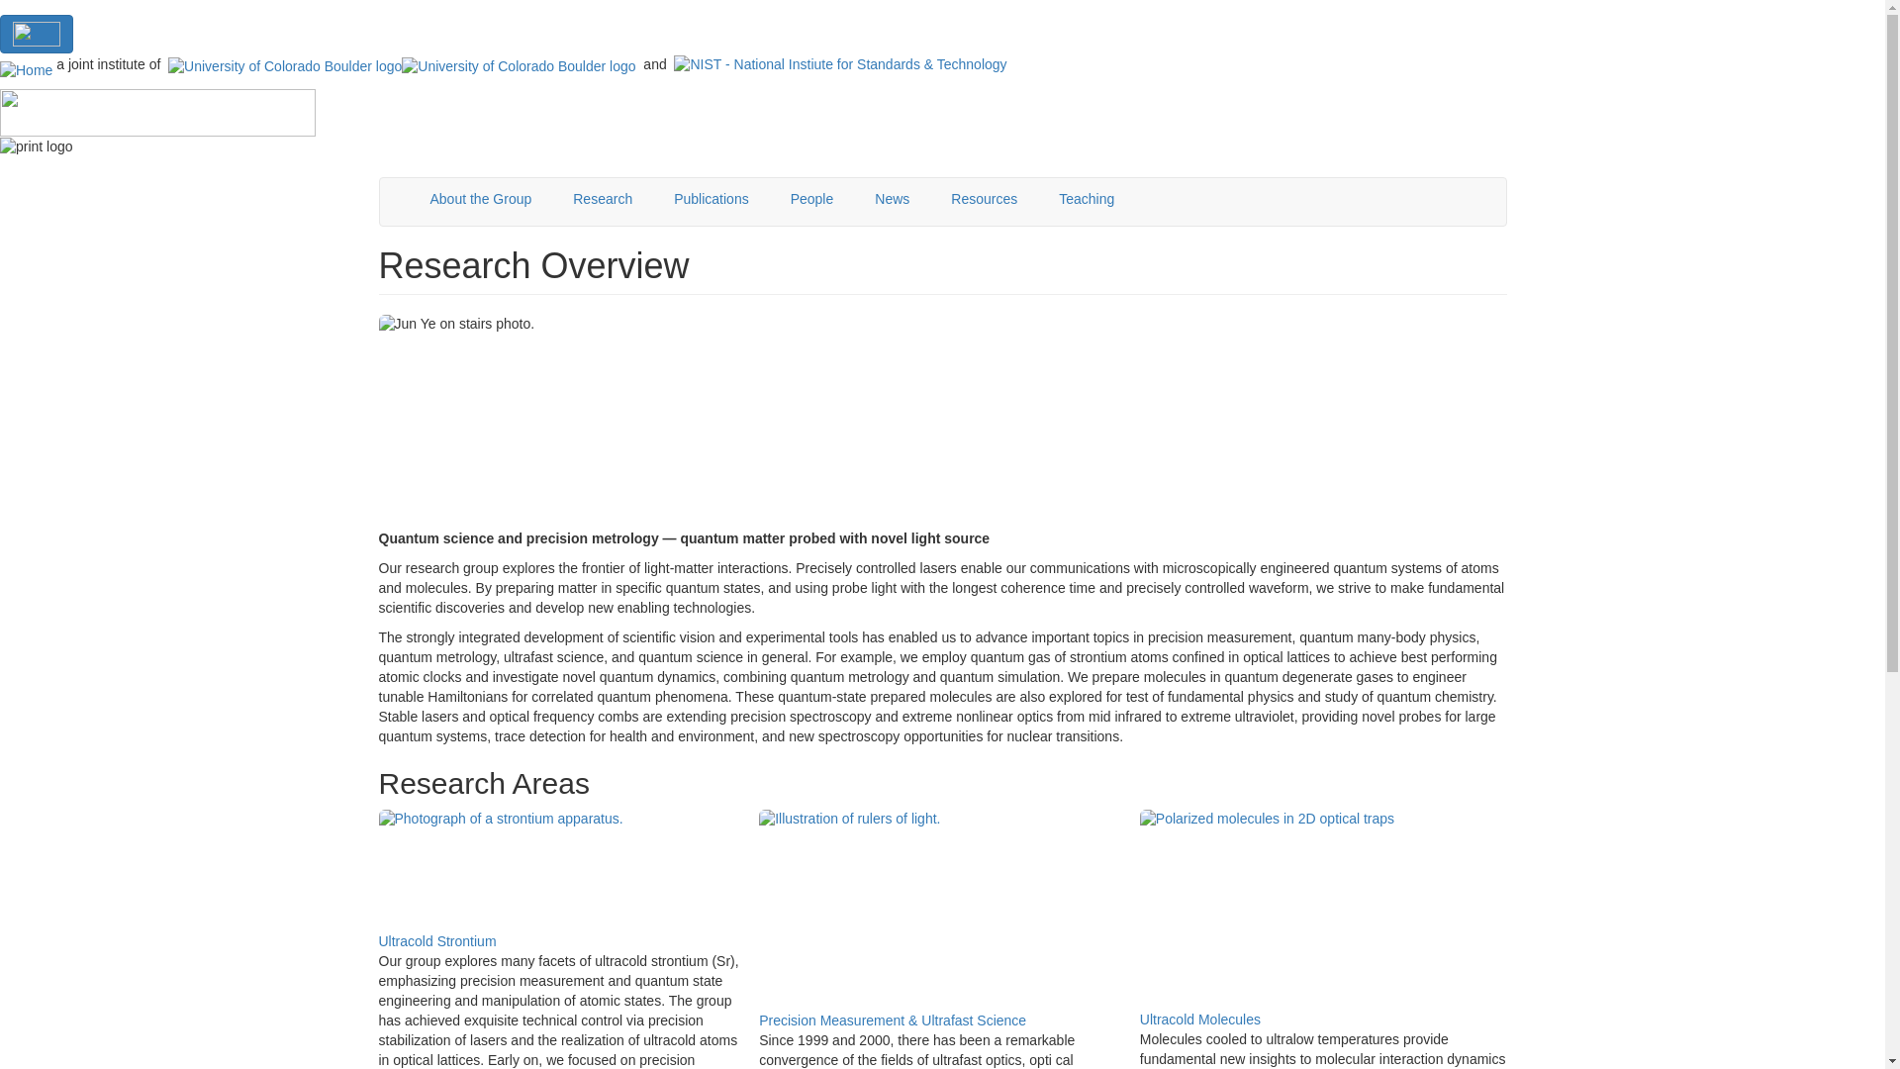 The height and width of the screenshot is (1069, 1900). What do you see at coordinates (711, 199) in the screenshot?
I see `Publications` at bounding box center [711, 199].